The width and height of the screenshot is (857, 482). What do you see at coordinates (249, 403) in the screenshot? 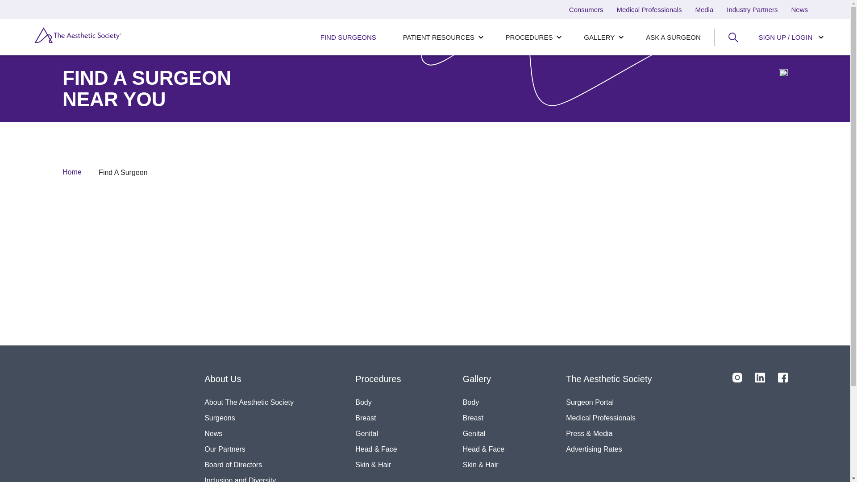
I see `About The Aesthetic Society` at bounding box center [249, 403].